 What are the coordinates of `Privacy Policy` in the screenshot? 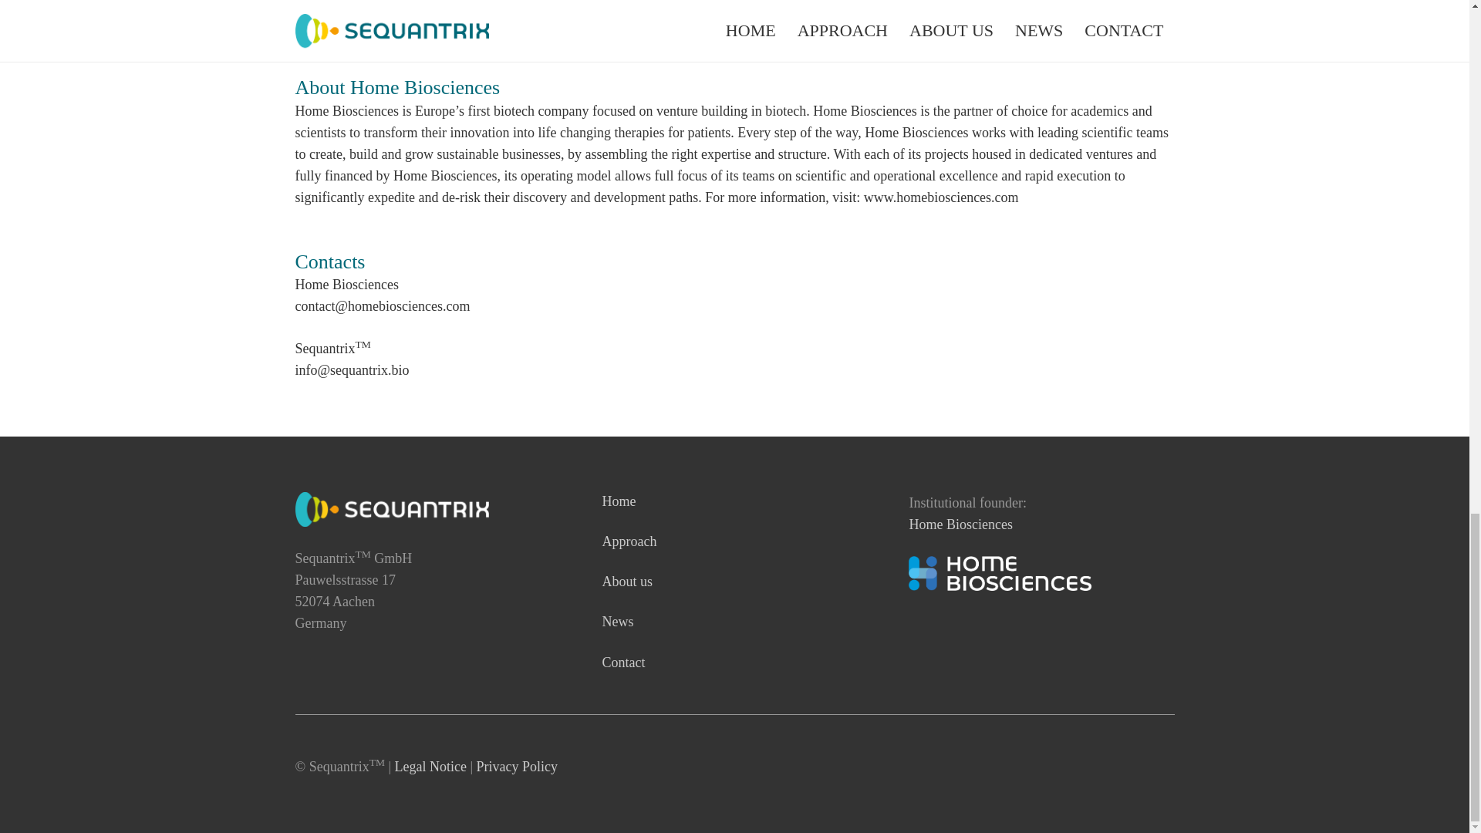 It's located at (517, 767).